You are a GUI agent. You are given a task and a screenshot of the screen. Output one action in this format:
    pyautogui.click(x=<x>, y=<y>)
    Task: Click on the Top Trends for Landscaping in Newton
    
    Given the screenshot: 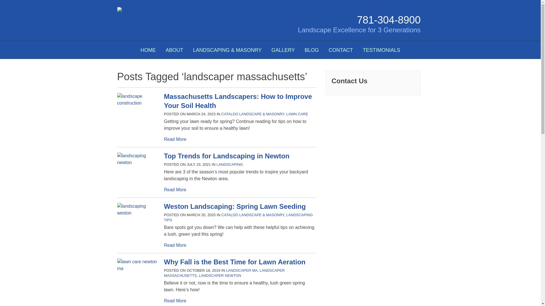 What is the action you would take?
    pyautogui.click(x=227, y=156)
    